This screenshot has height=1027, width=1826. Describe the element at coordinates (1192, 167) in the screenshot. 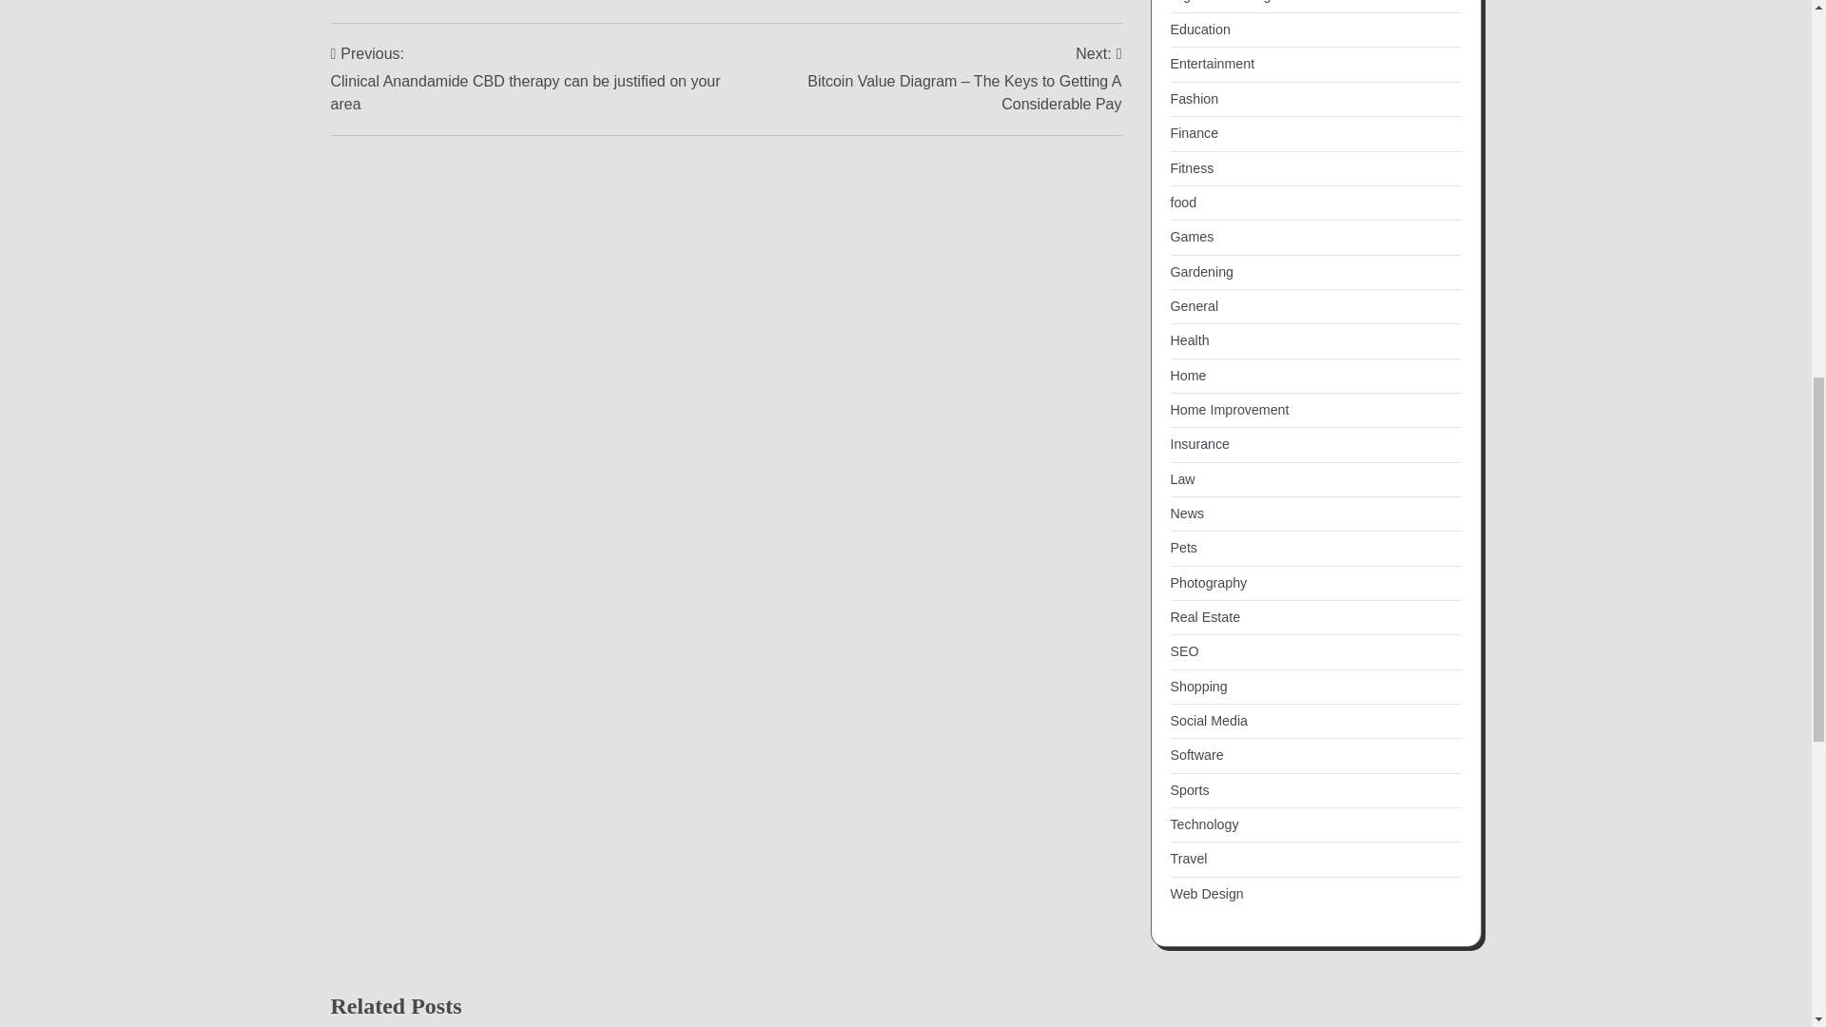

I see `Fitness` at that location.